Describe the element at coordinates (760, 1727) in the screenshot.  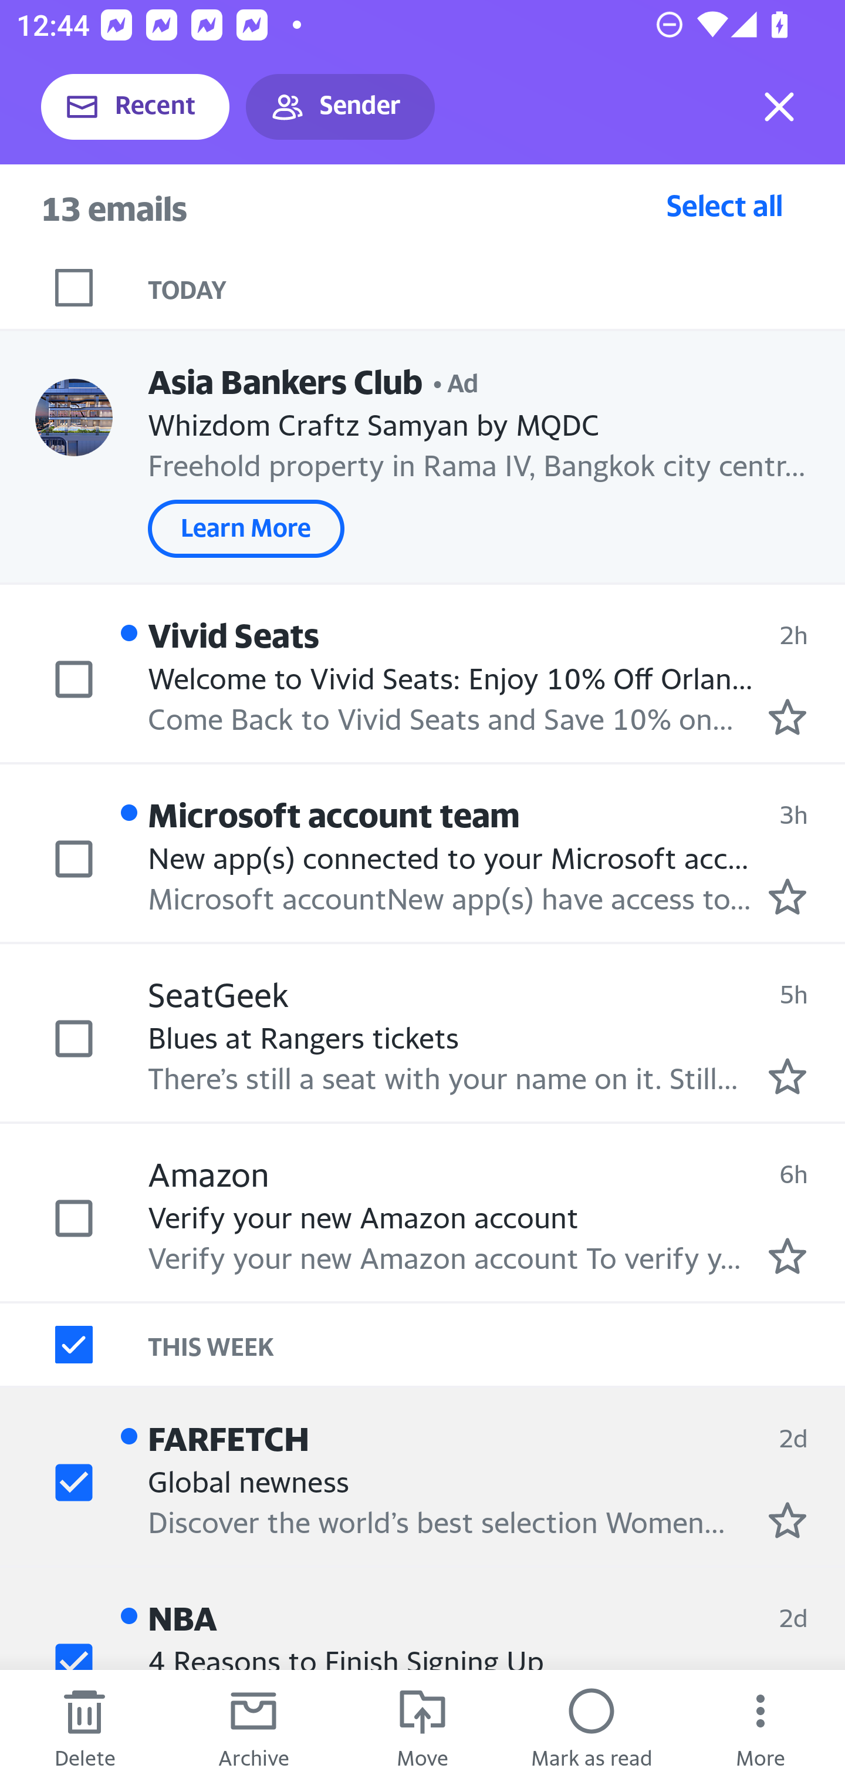
I see `More` at that location.